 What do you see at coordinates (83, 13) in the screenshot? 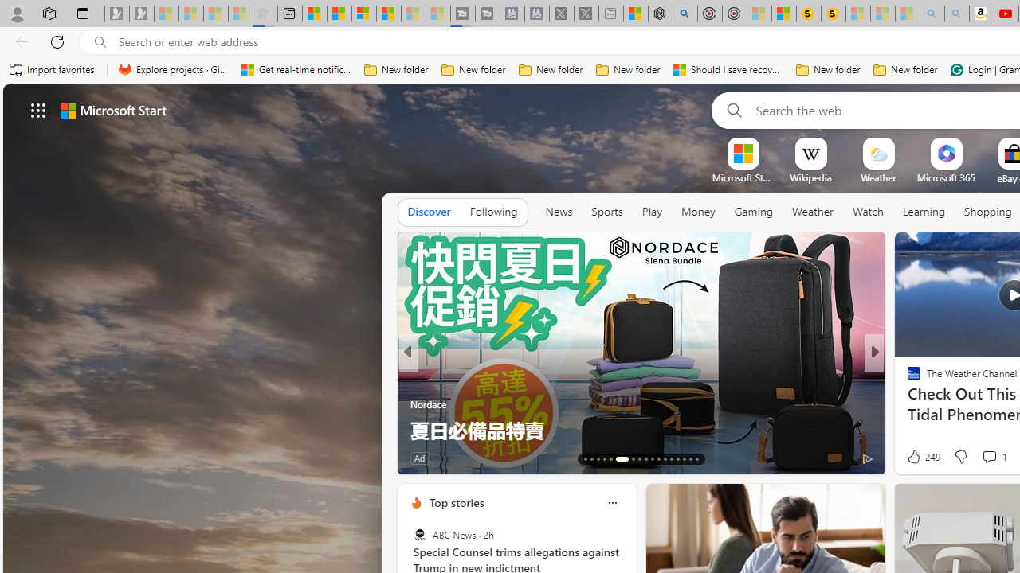
I see `Tab actions menu` at bounding box center [83, 13].